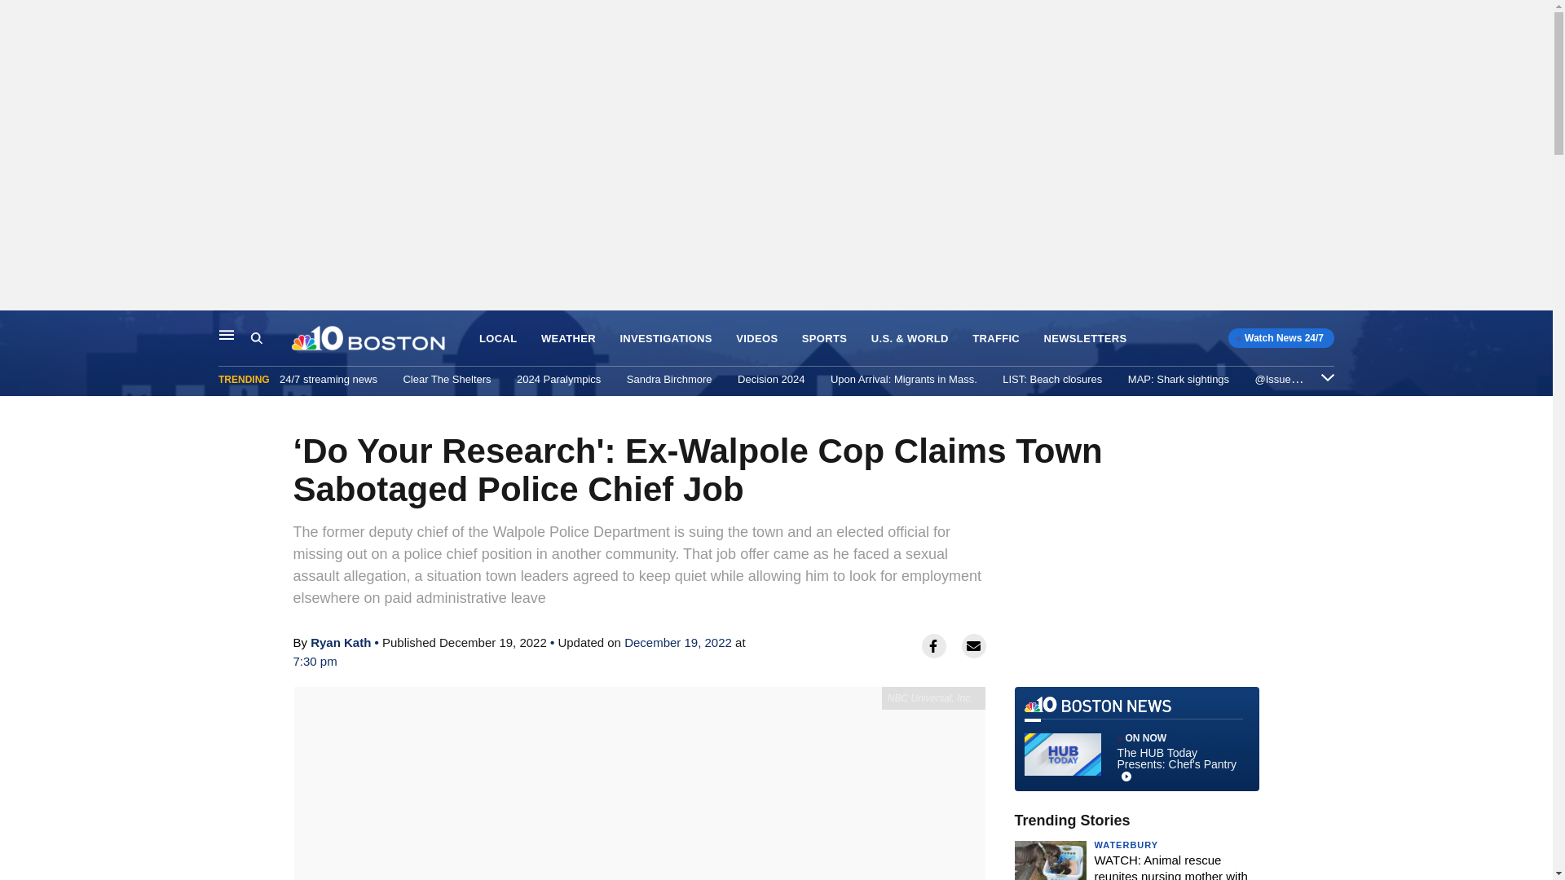 This screenshot has height=880, width=1565. Describe the element at coordinates (17, 328) in the screenshot. I see `Skip to content` at that location.